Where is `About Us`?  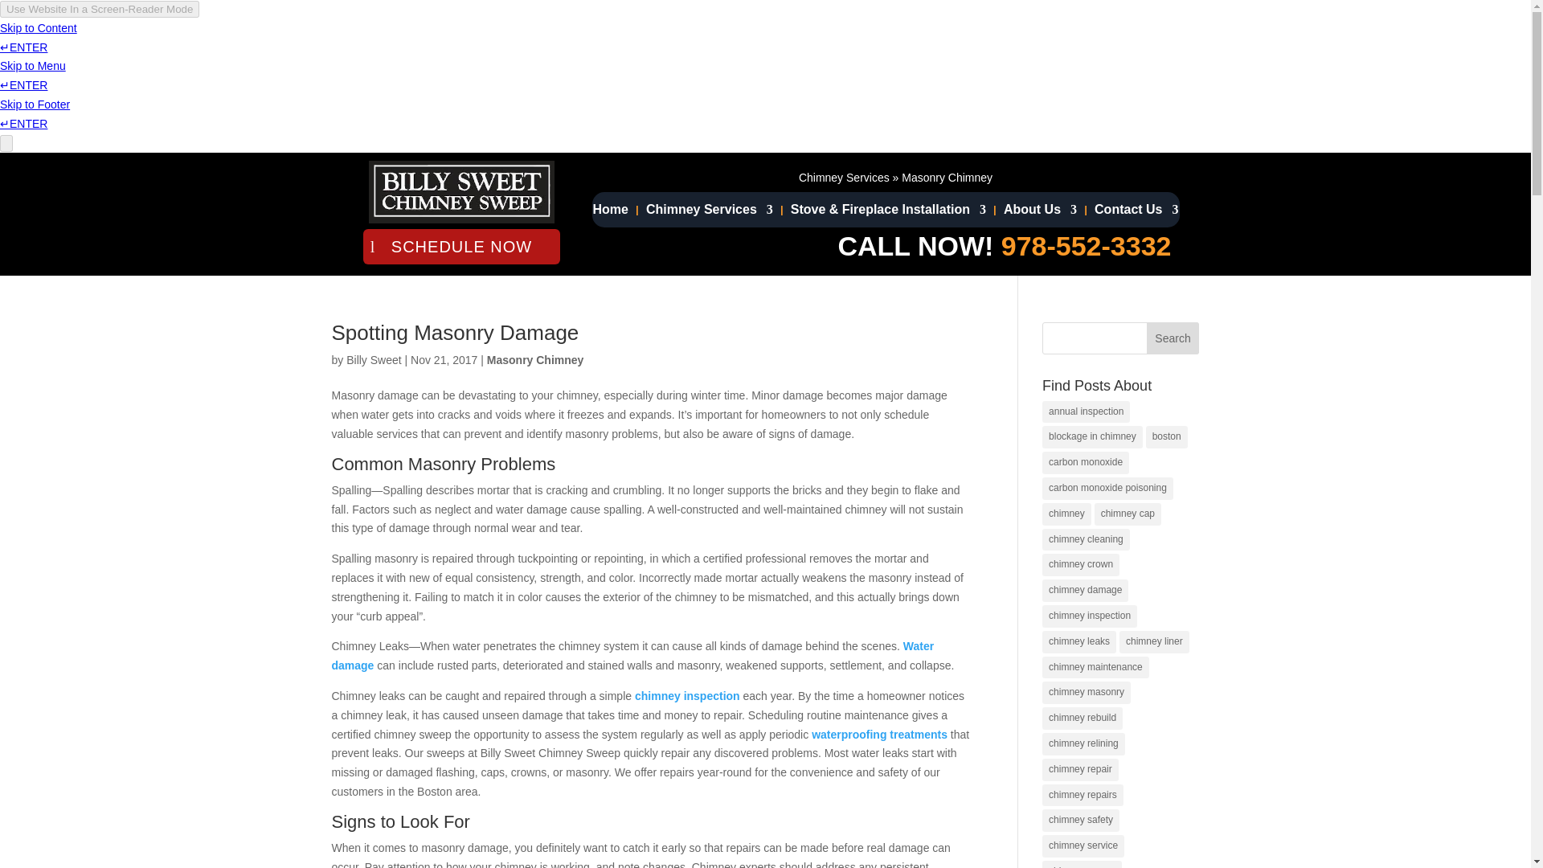
About Us is located at coordinates (1040, 212).